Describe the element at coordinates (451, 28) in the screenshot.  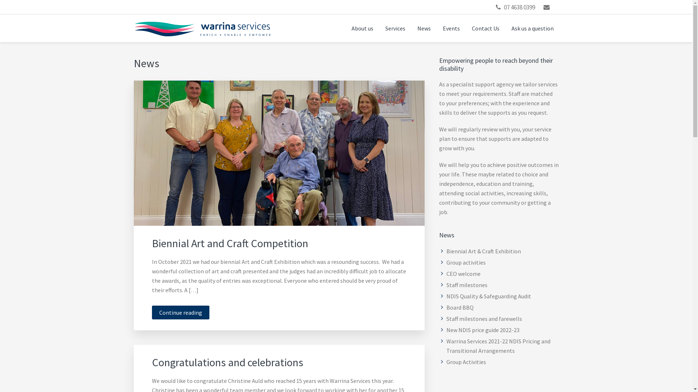
I see `Events` at that location.